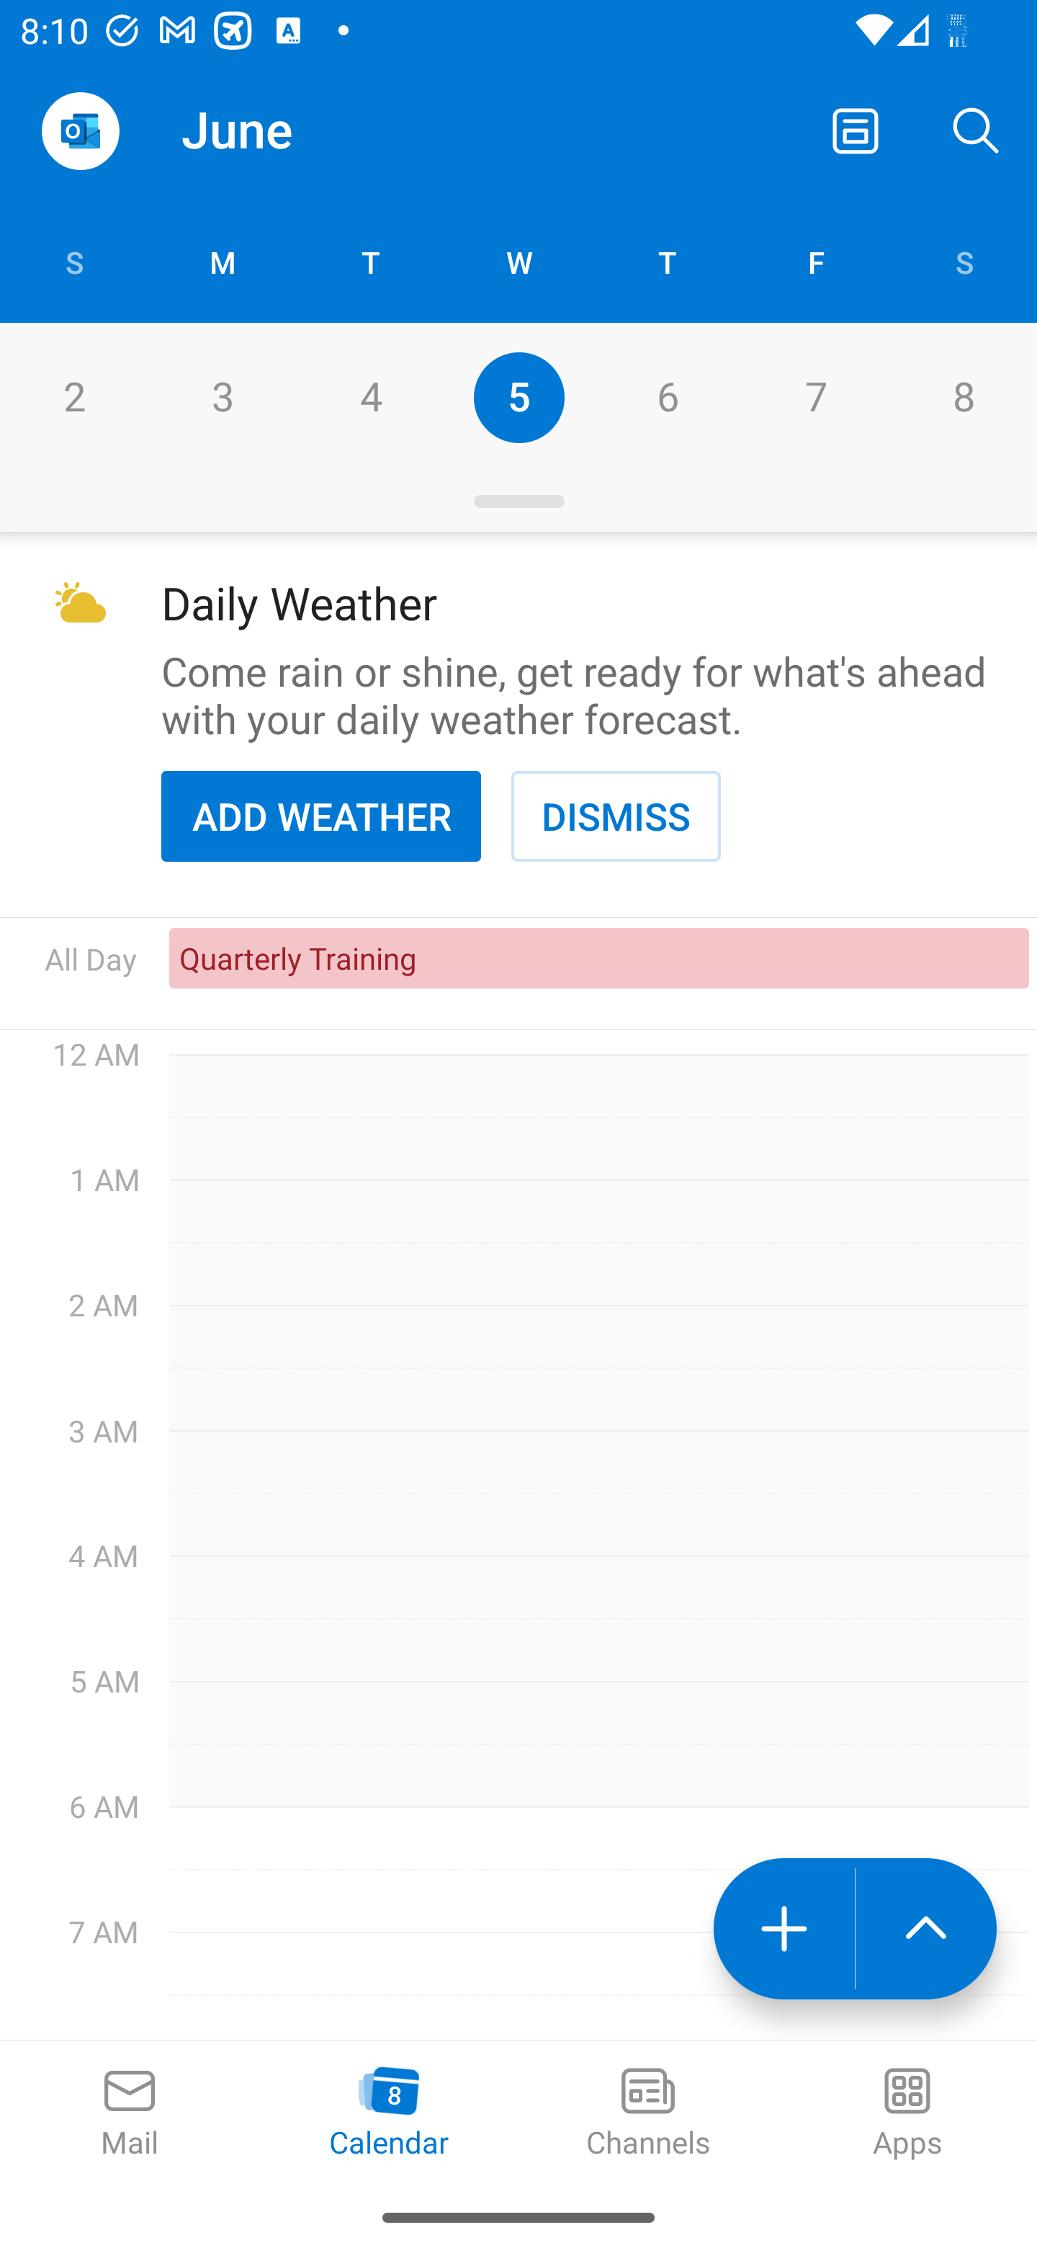 Image resolution: width=1037 pixels, height=2248 pixels. What do you see at coordinates (222, 398) in the screenshot?
I see `3 Monday, June 3` at bounding box center [222, 398].